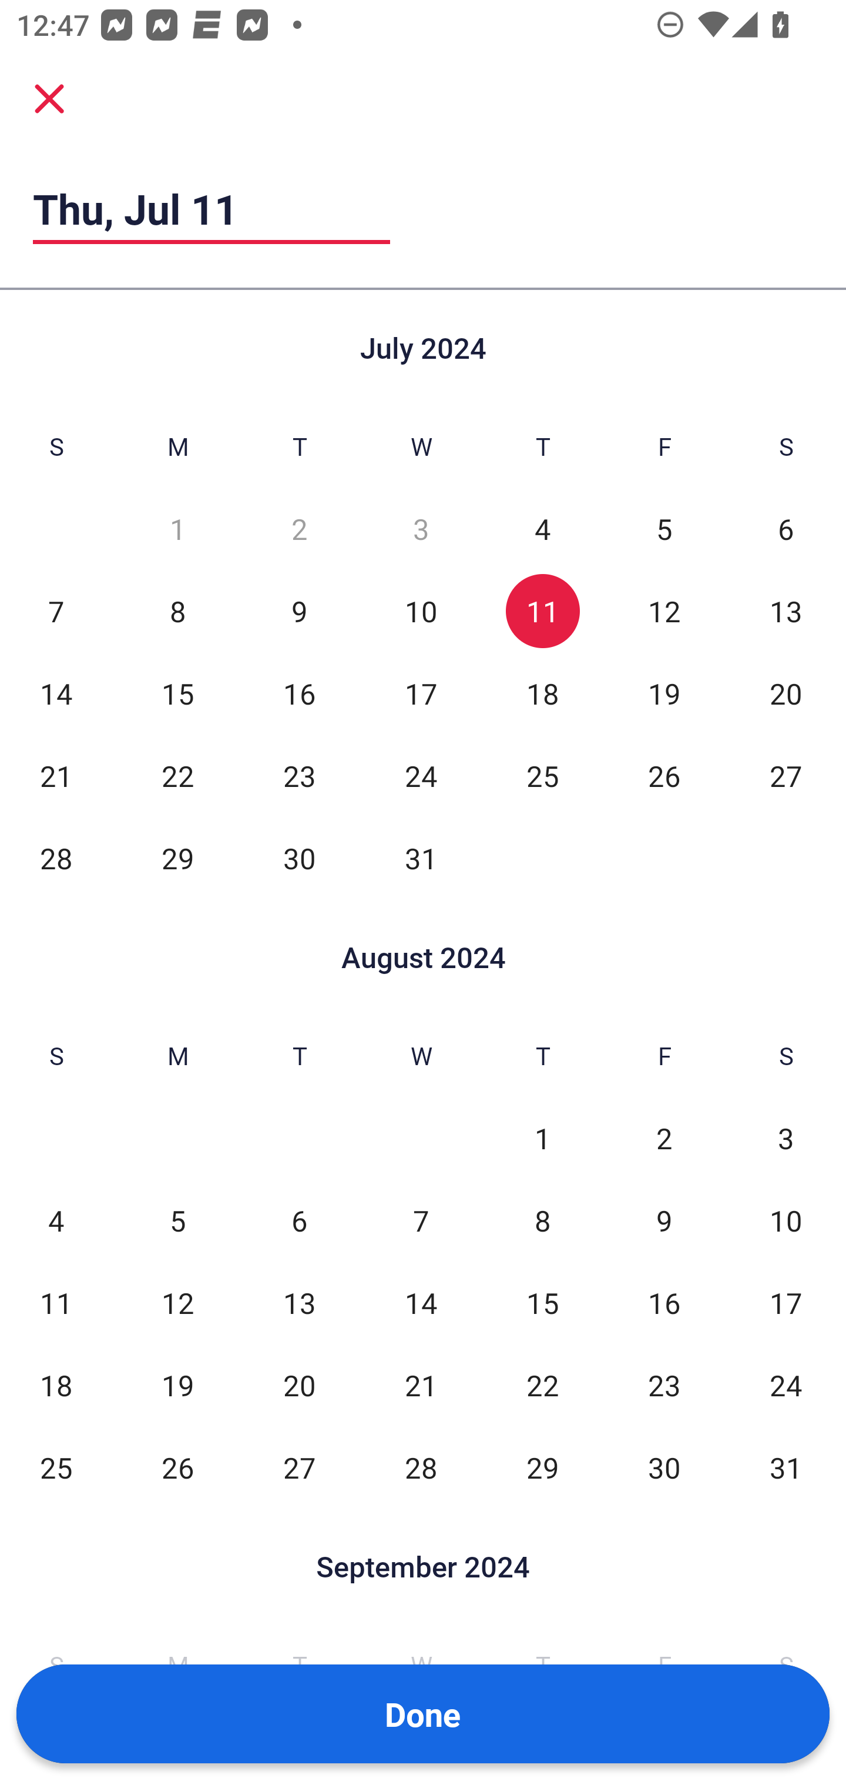 Image resolution: width=846 pixels, height=1788 pixels. I want to click on 9 Tue, Jul 9, Not Selected, so click(300, 611).